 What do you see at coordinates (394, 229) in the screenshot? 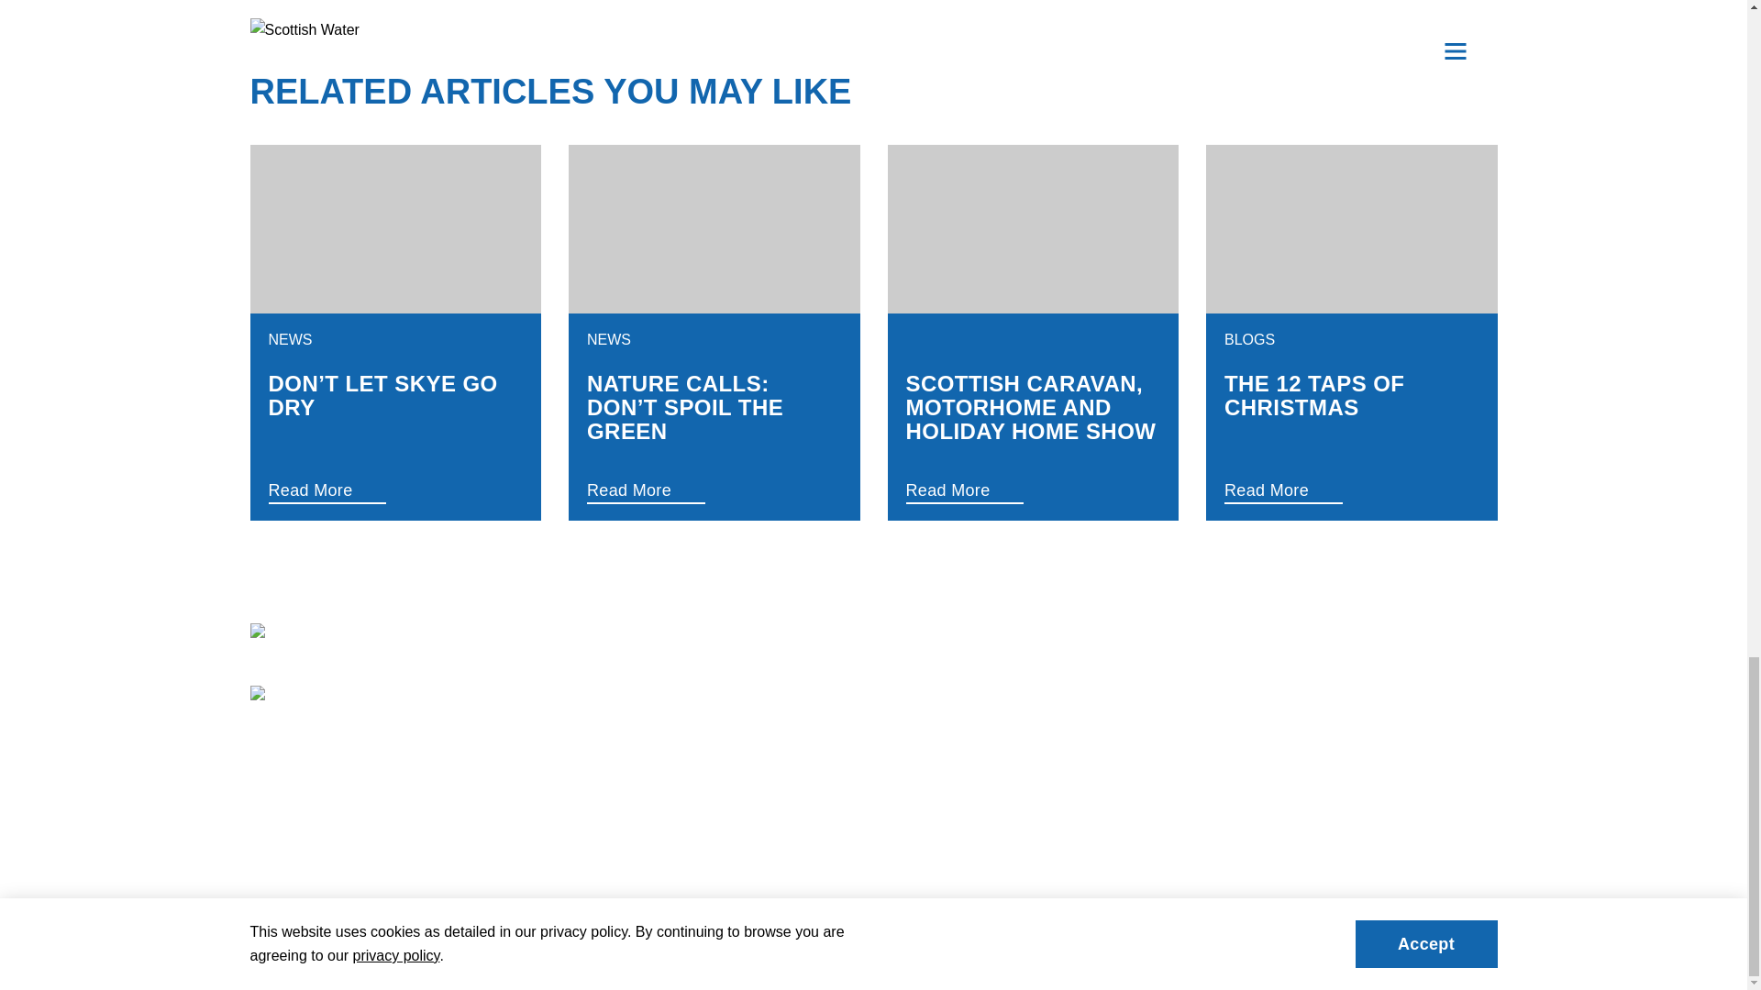
I see `Photo by martin bennie on Unsplash` at bounding box center [394, 229].